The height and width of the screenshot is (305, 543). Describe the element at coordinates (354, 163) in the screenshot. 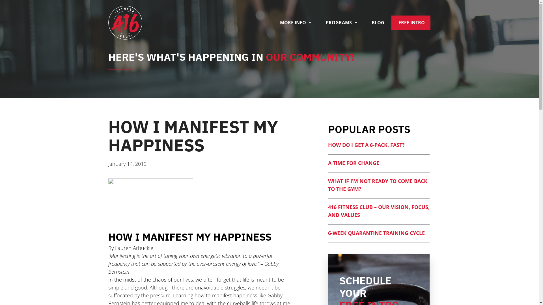

I see `A TIME FOR CHANGE` at that location.